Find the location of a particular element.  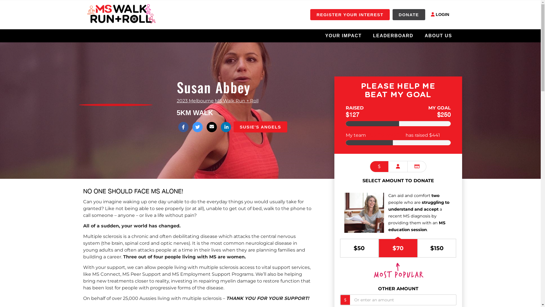

REGISTER YOUR INTEREST is located at coordinates (350, 15).